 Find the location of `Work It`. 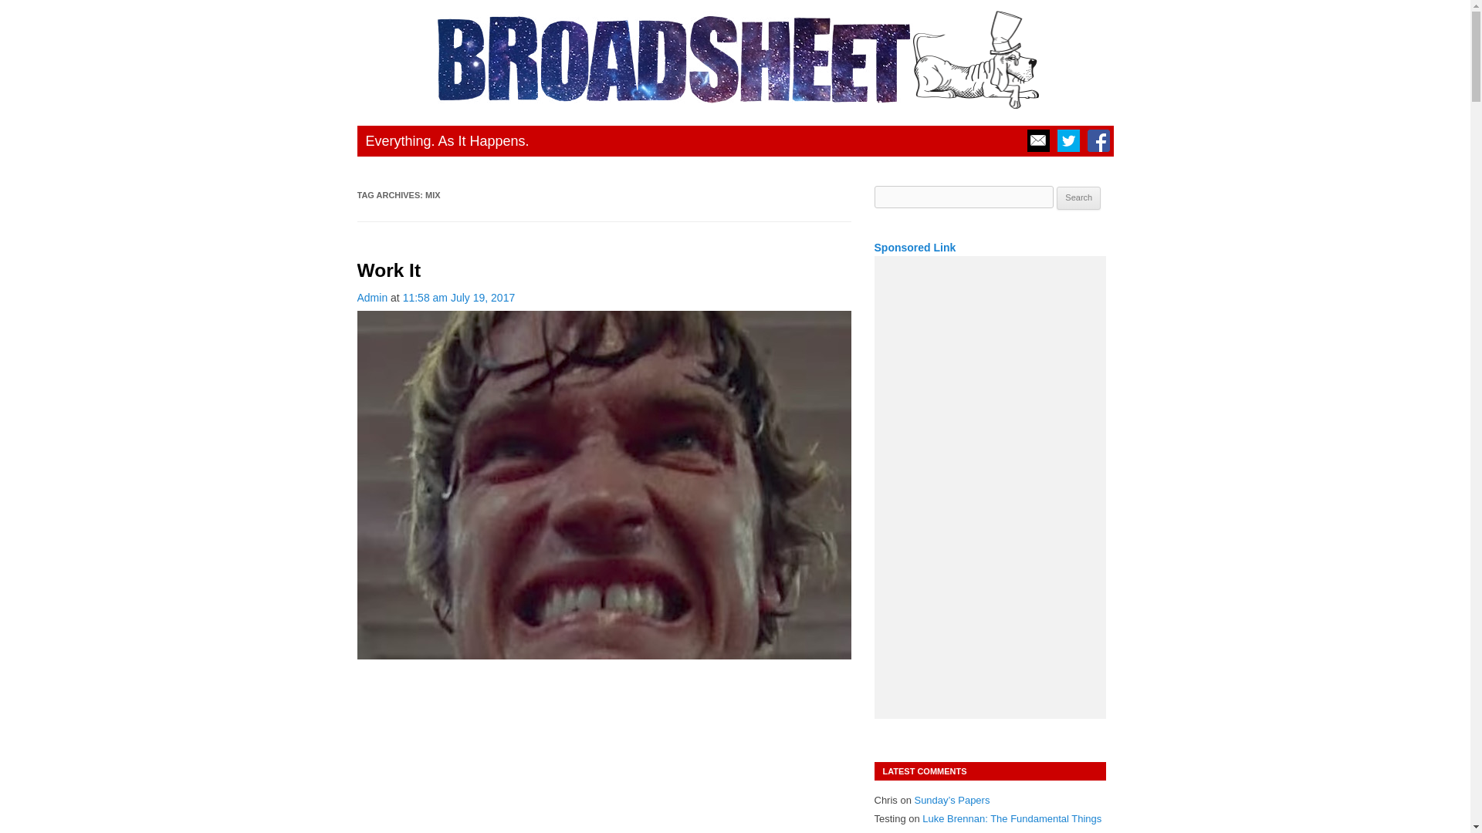

Work It is located at coordinates (389, 270).